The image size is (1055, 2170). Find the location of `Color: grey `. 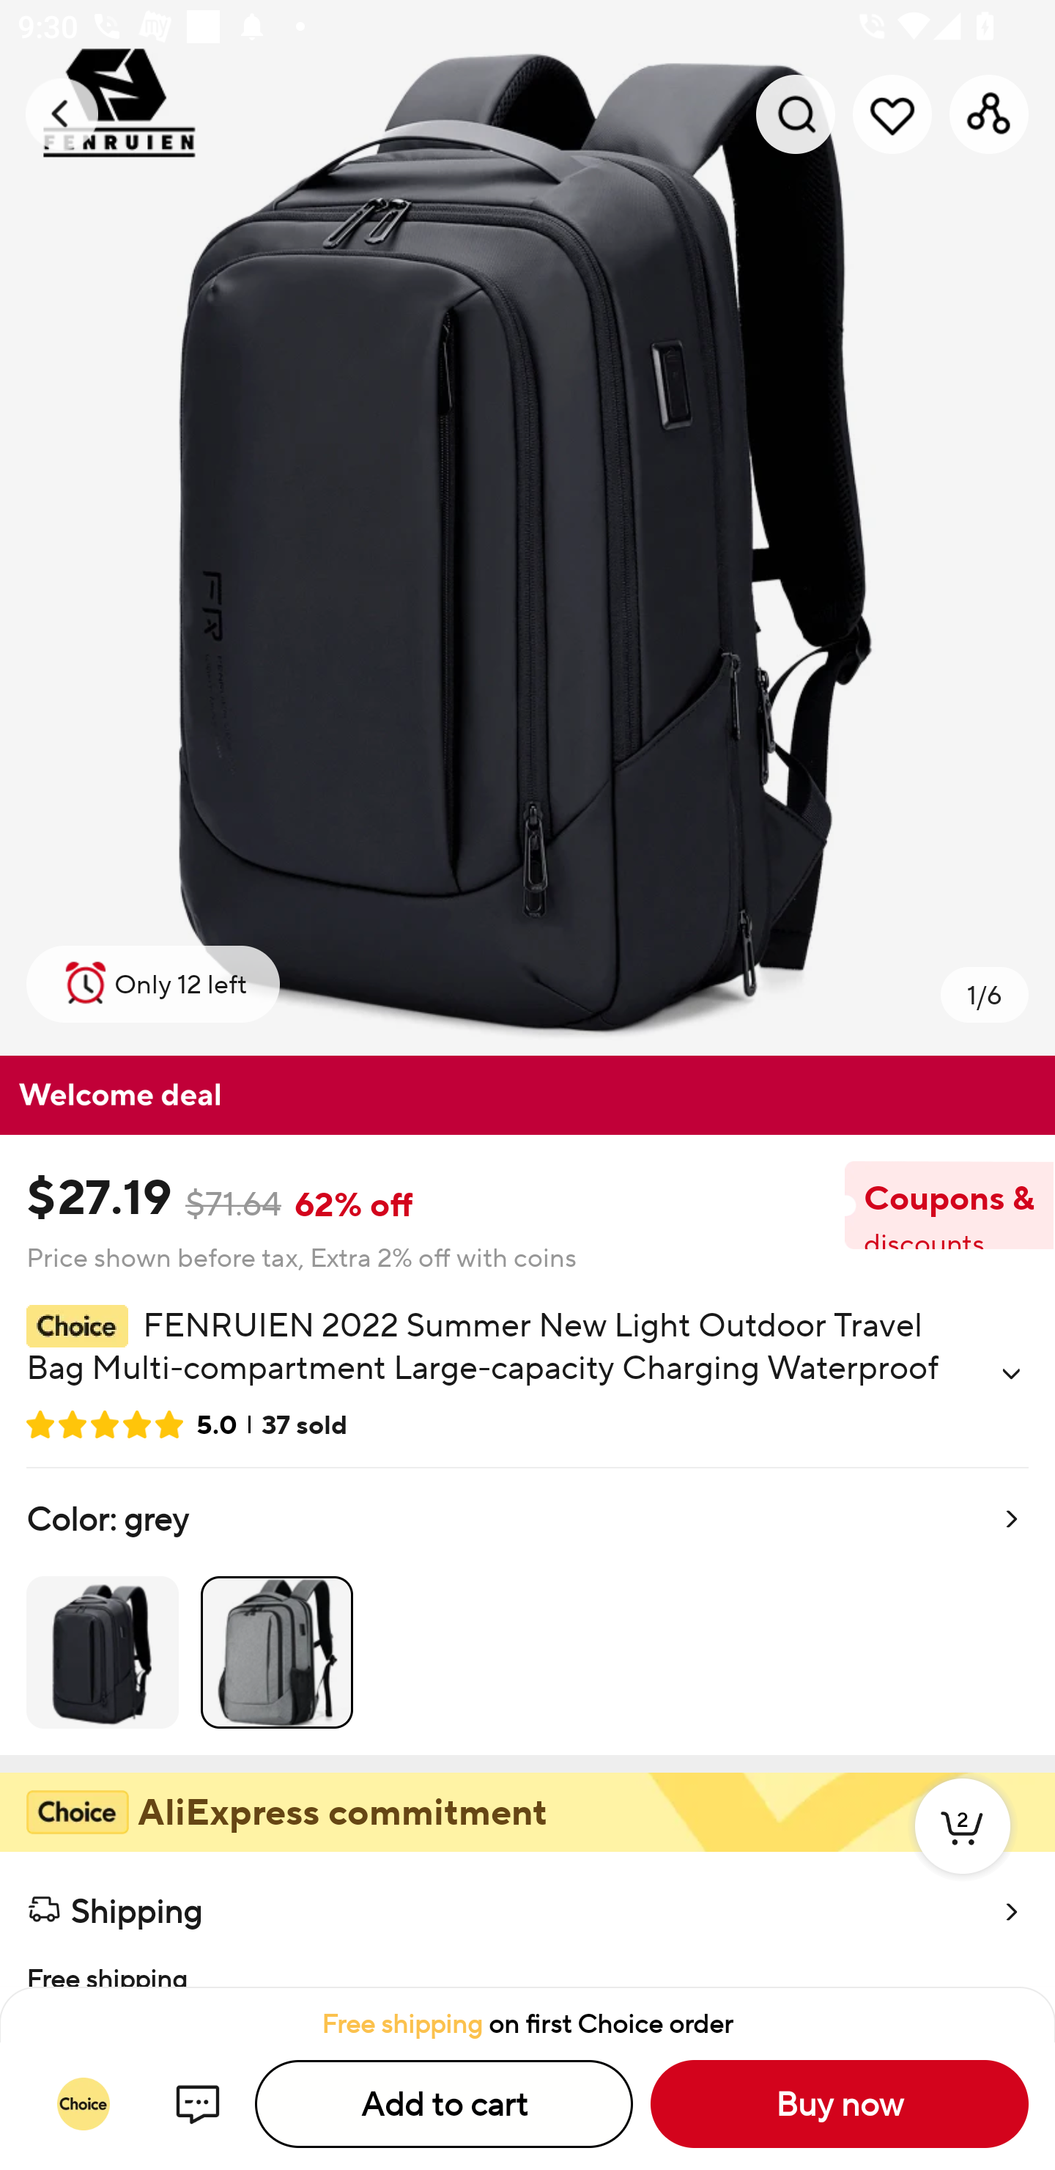

Color: grey  is located at coordinates (527, 1611).